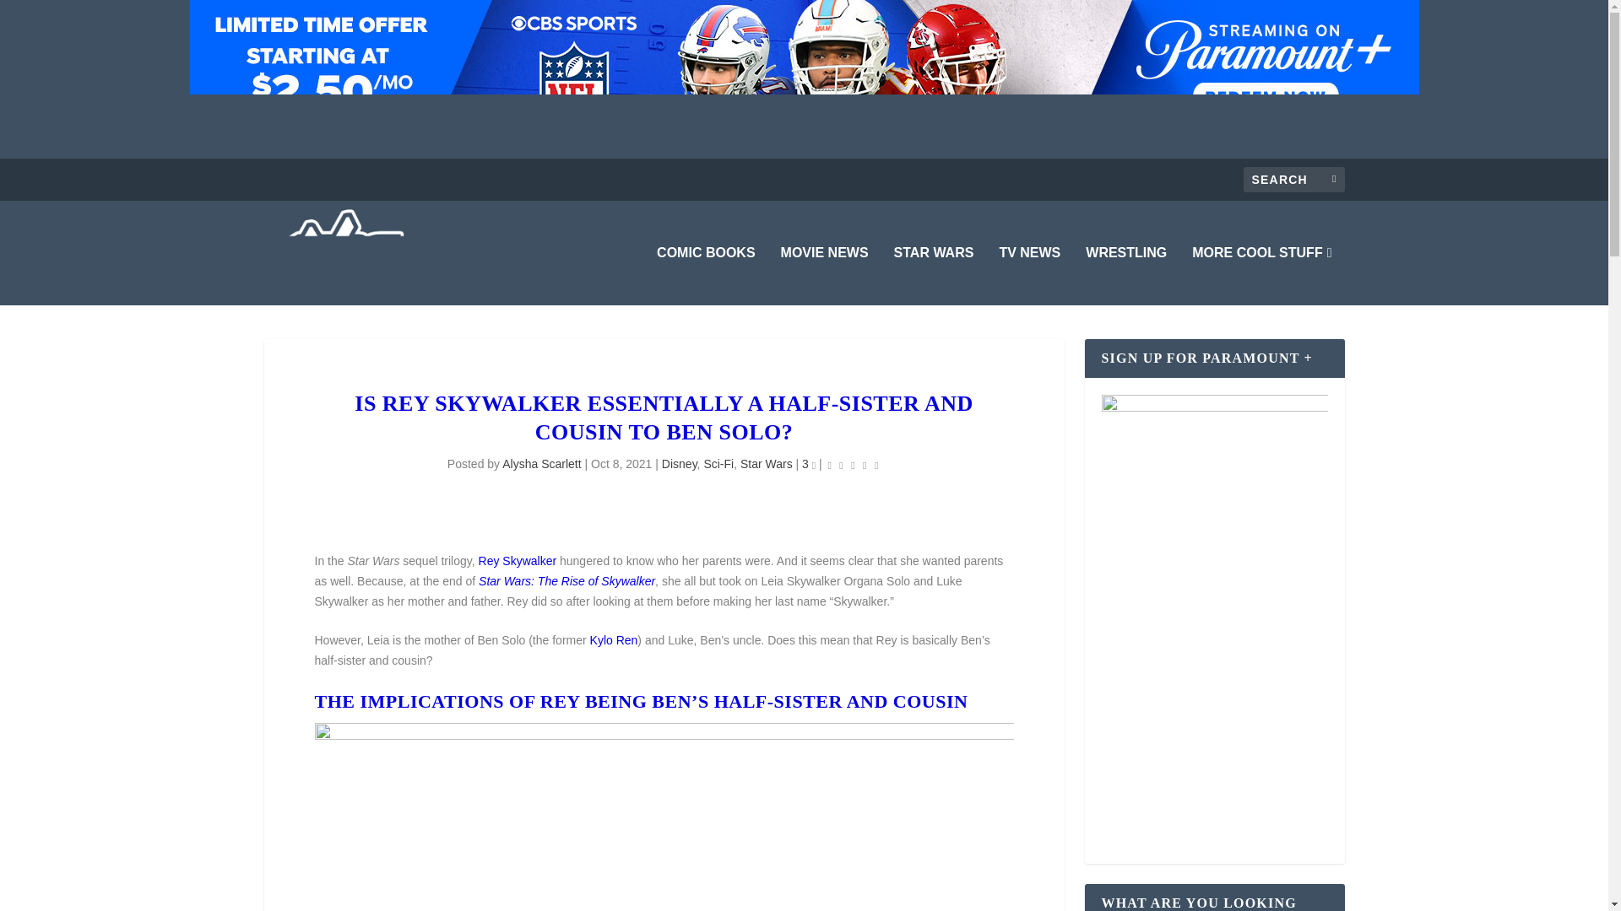 The width and height of the screenshot is (1621, 911). Describe the element at coordinates (518, 560) in the screenshot. I see `Rey Skywalker` at that location.